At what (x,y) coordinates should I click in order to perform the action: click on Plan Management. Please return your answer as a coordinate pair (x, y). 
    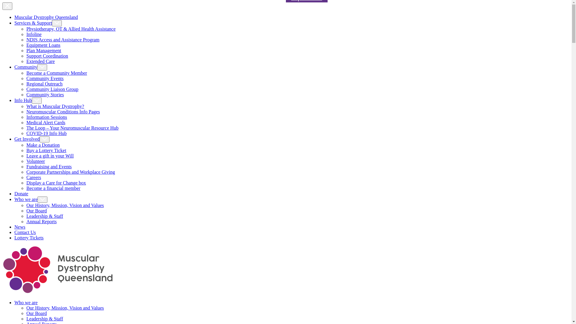
    Looking at the image, I should click on (44, 50).